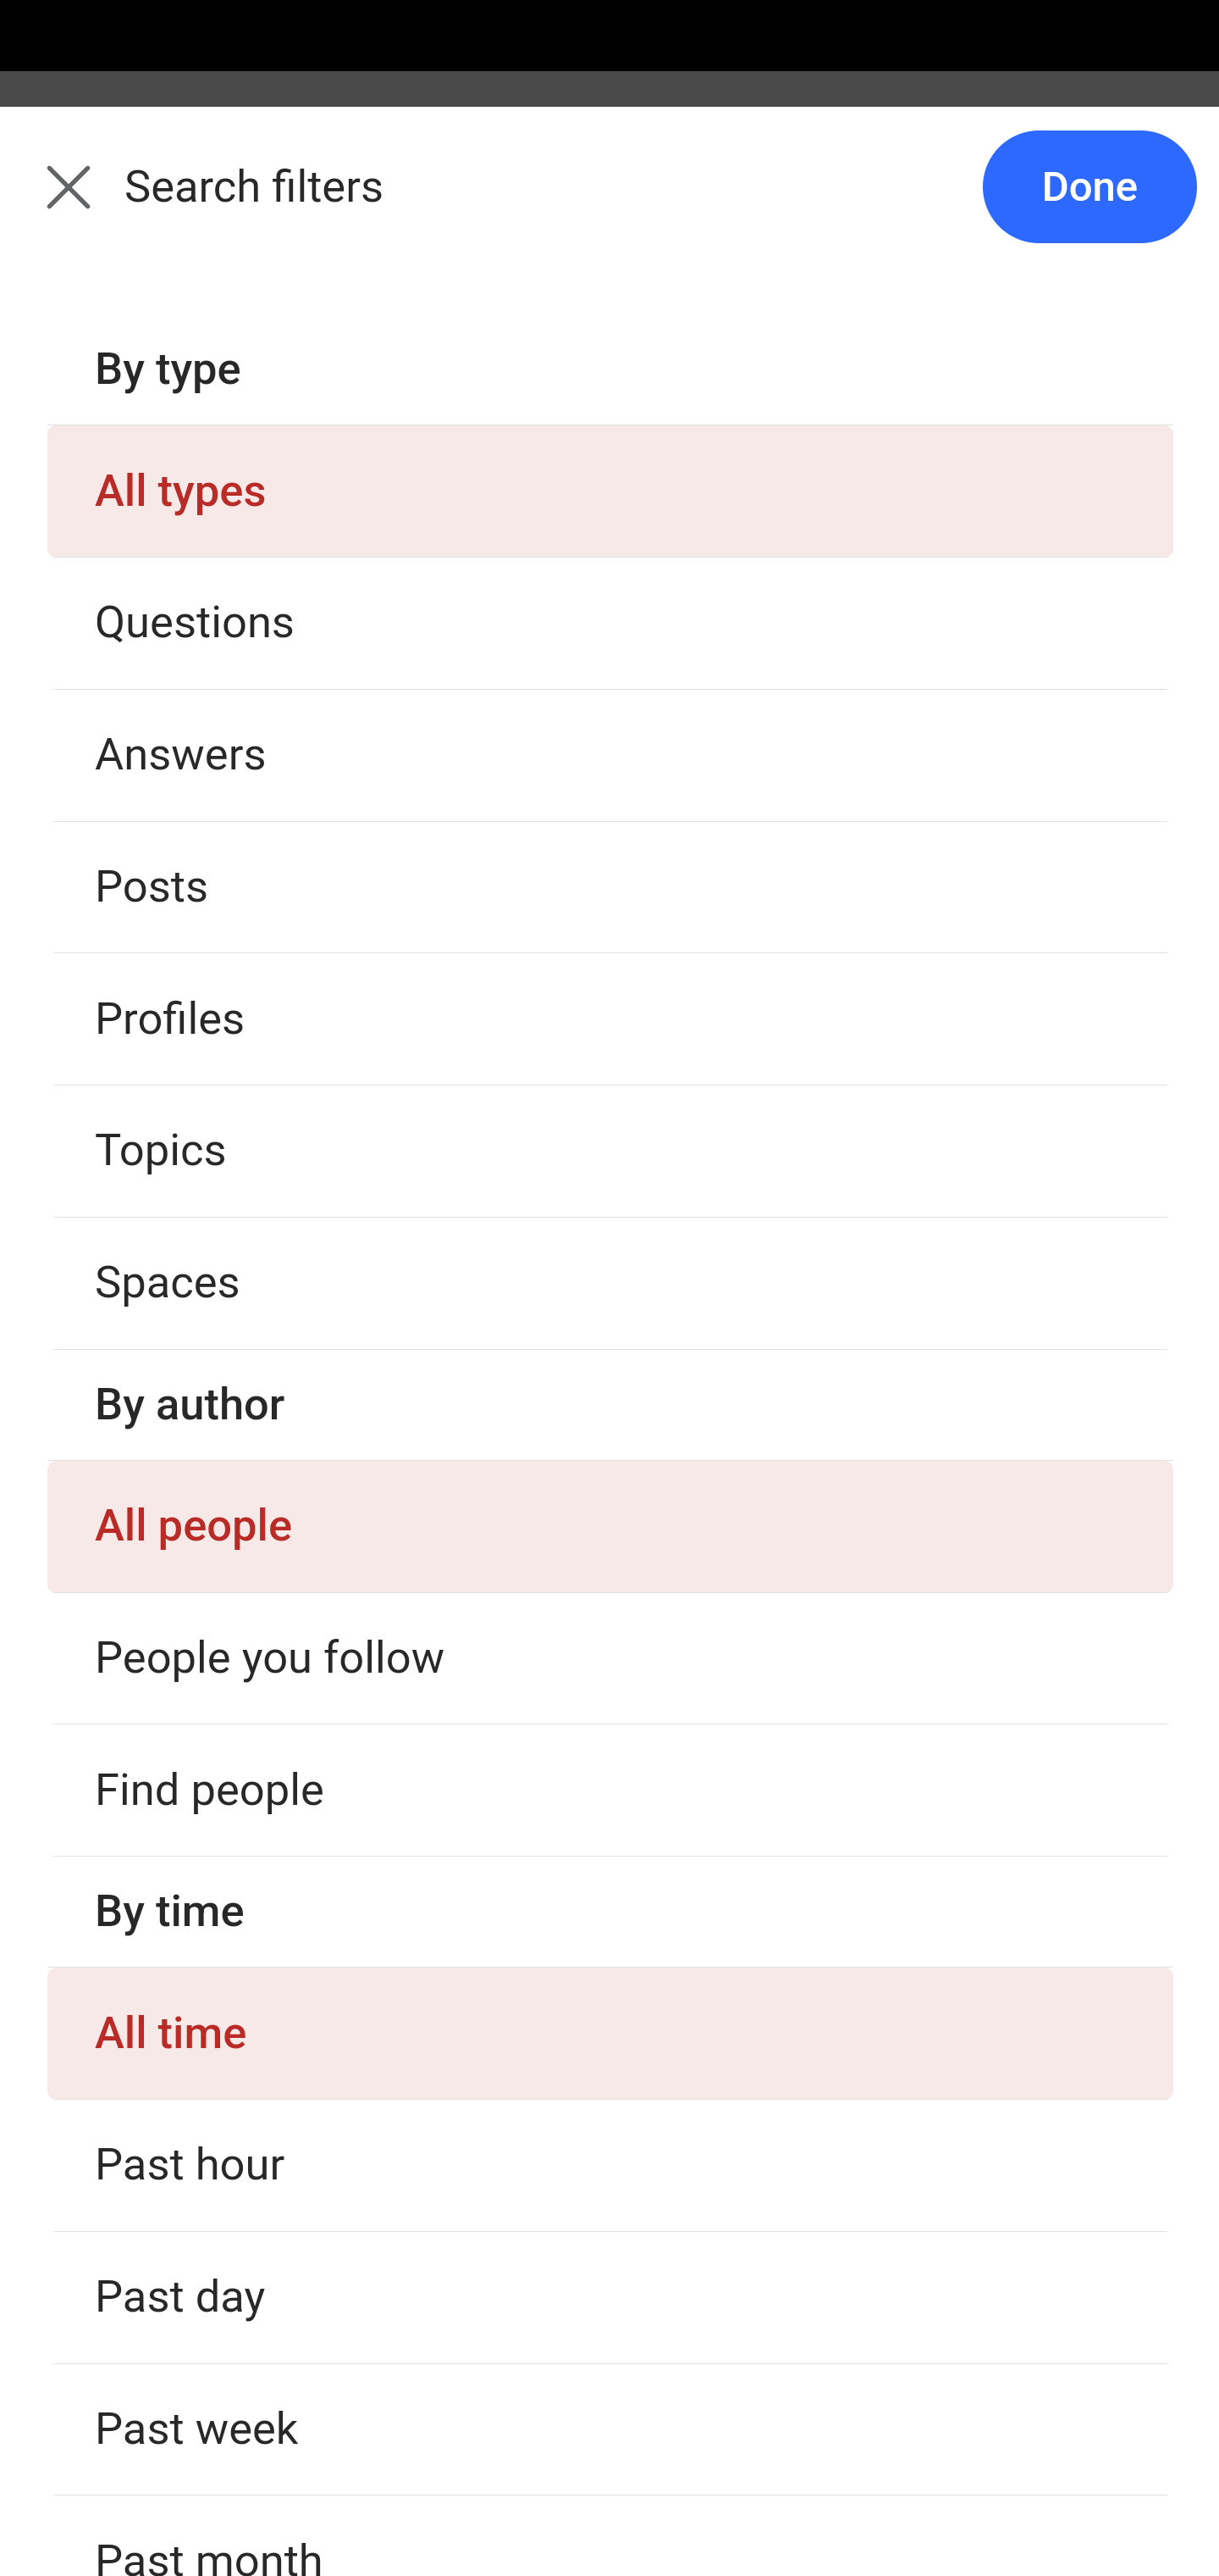 This screenshot has width=1219, height=2576. Describe the element at coordinates (207, 637) in the screenshot. I see `Answer` at that location.